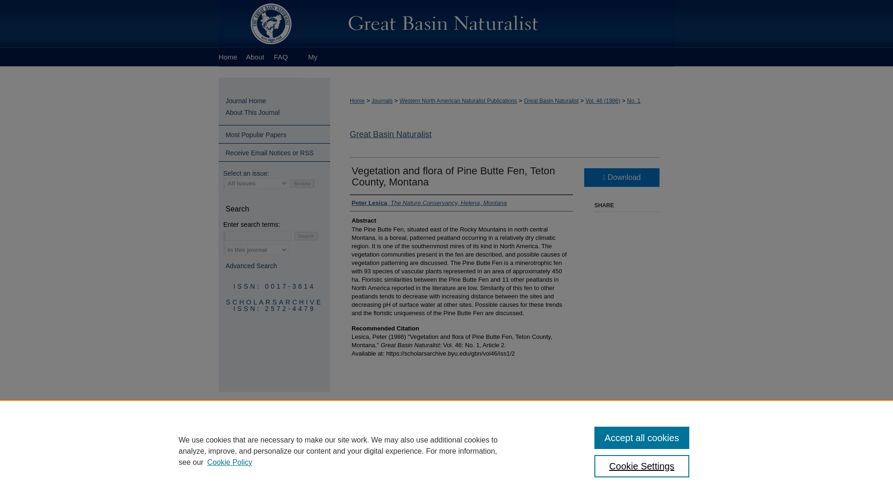  I want to click on No. 1, so click(633, 100).